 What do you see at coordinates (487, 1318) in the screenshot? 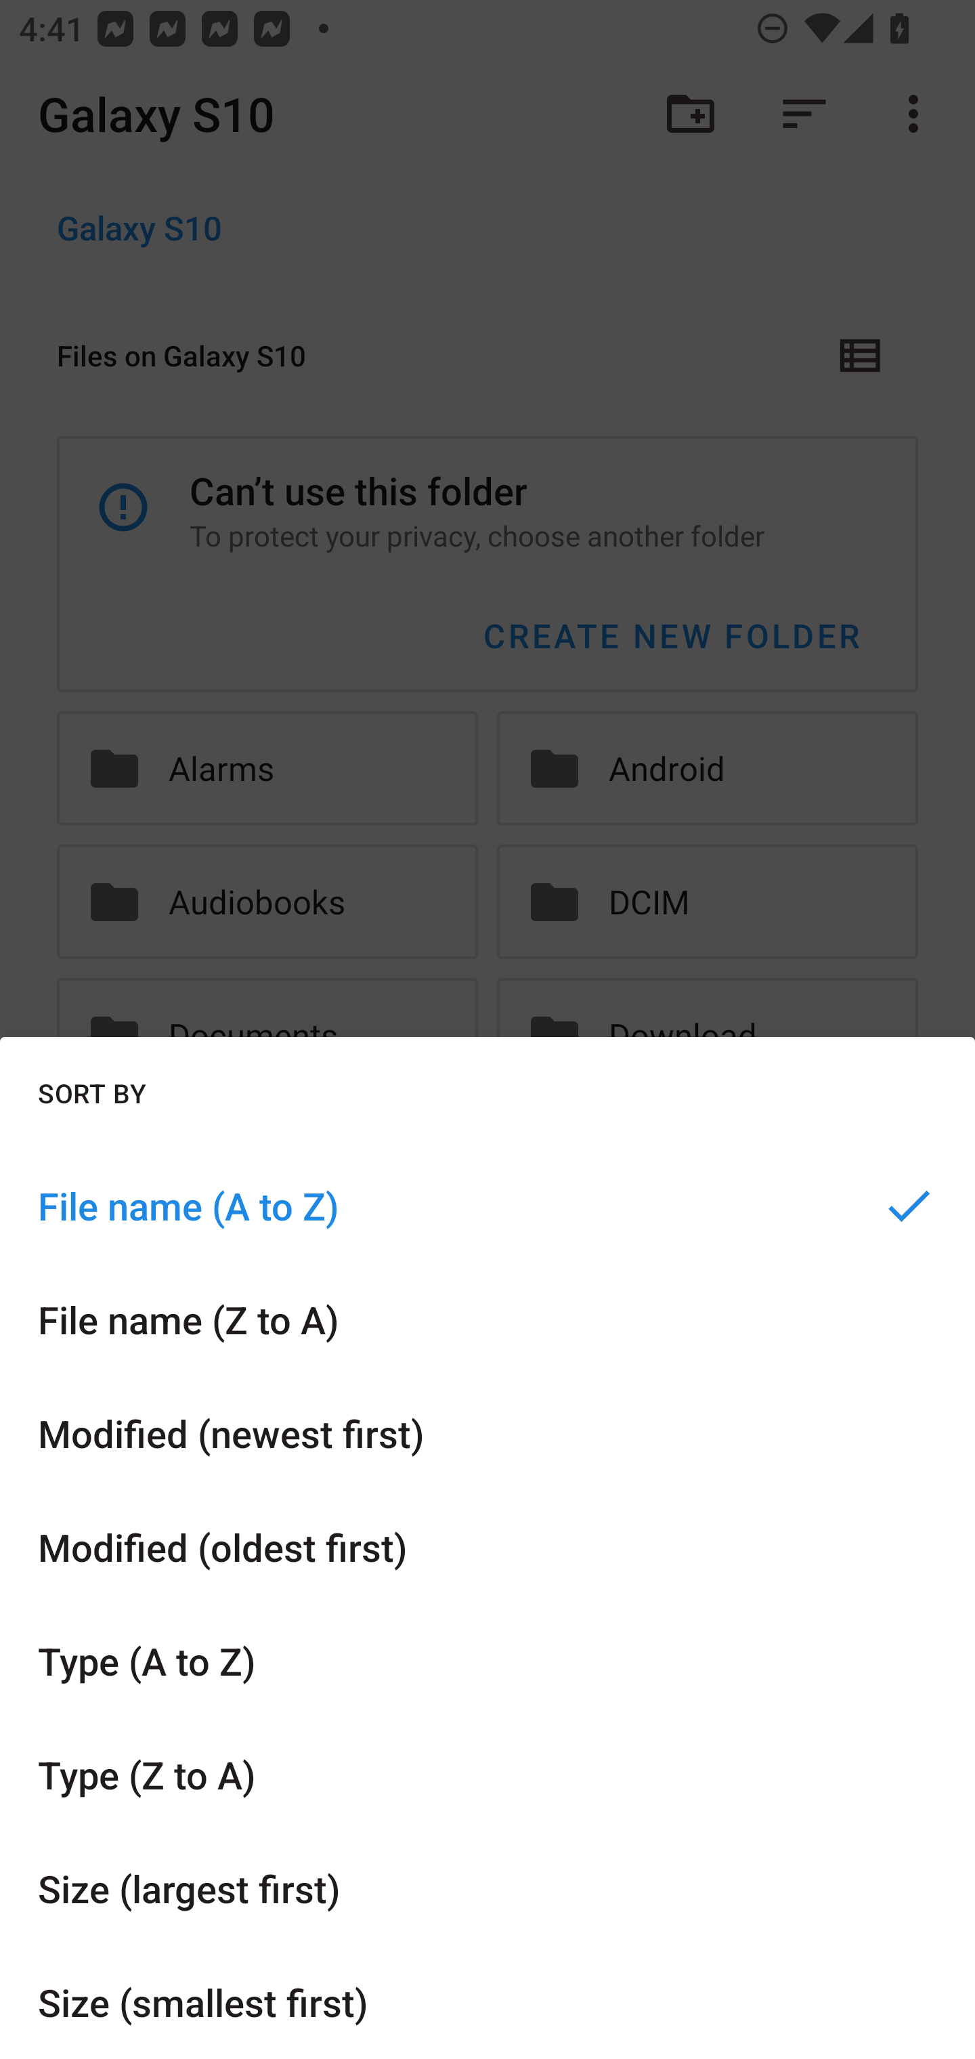
I see `File name (Z to A)` at bounding box center [487, 1318].